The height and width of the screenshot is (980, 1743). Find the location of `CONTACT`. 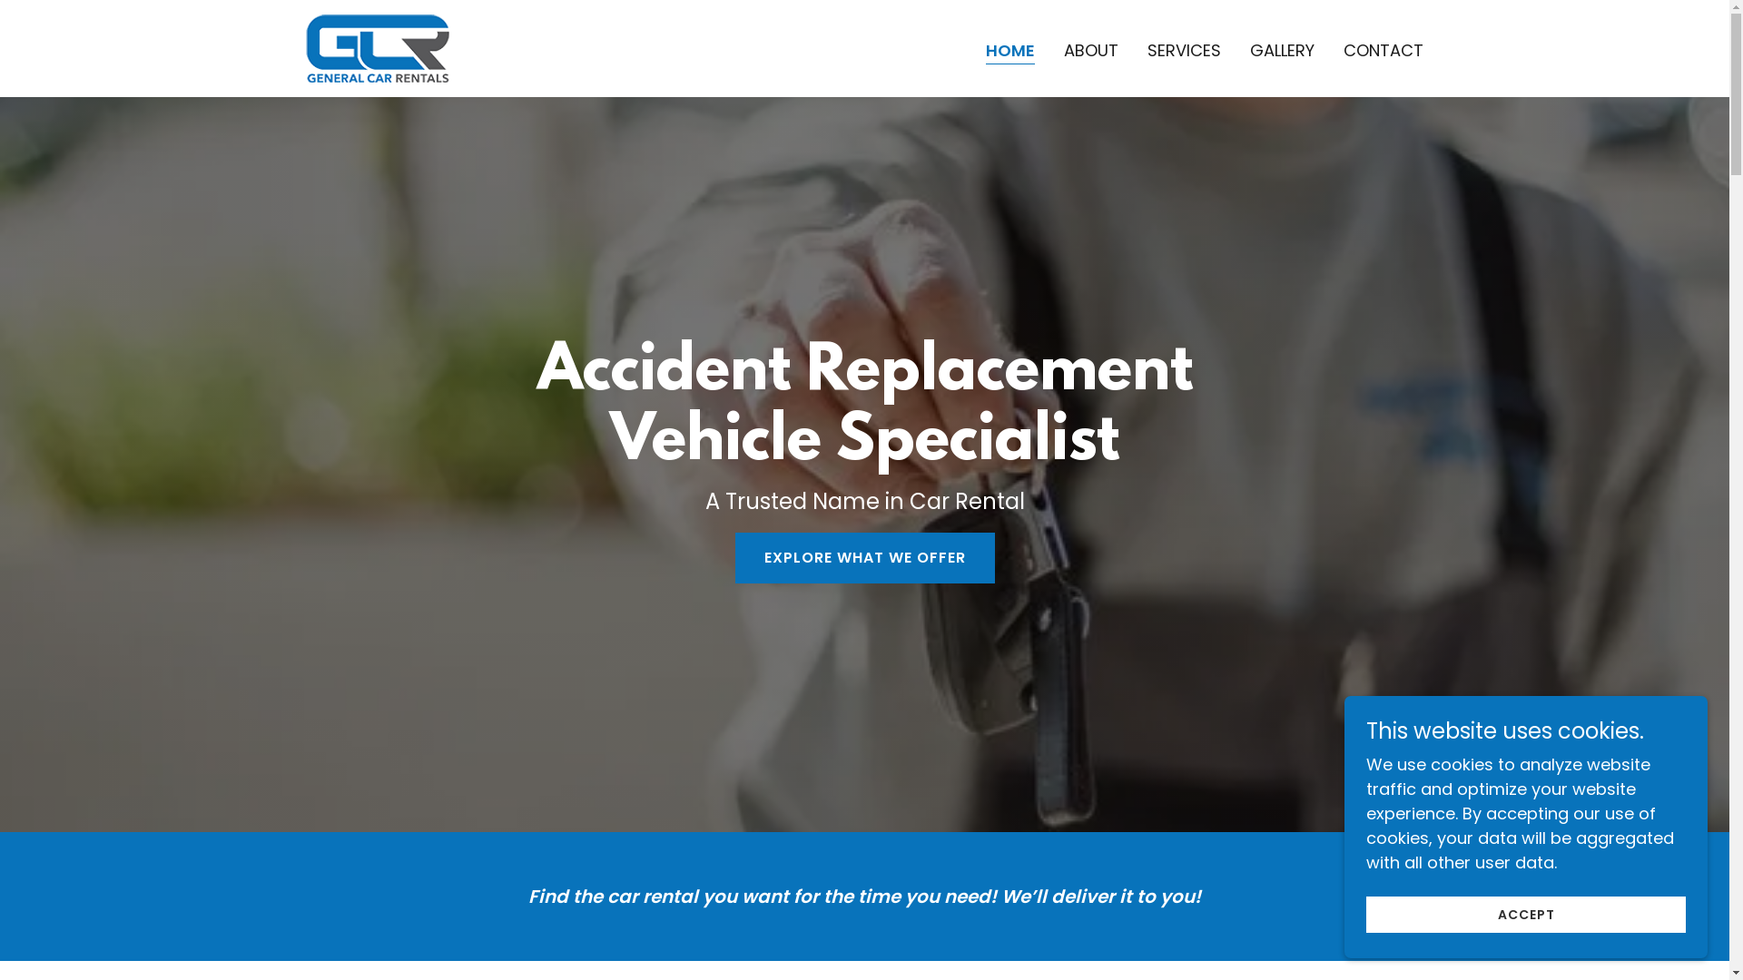

CONTACT is located at coordinates (1384, 51).